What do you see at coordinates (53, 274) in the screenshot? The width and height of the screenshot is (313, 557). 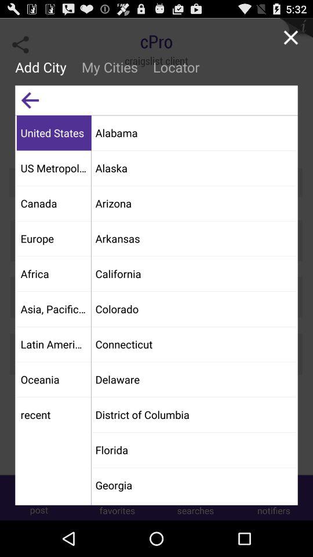 I see `launch item below the europe item` at bounding box center [53, 274].